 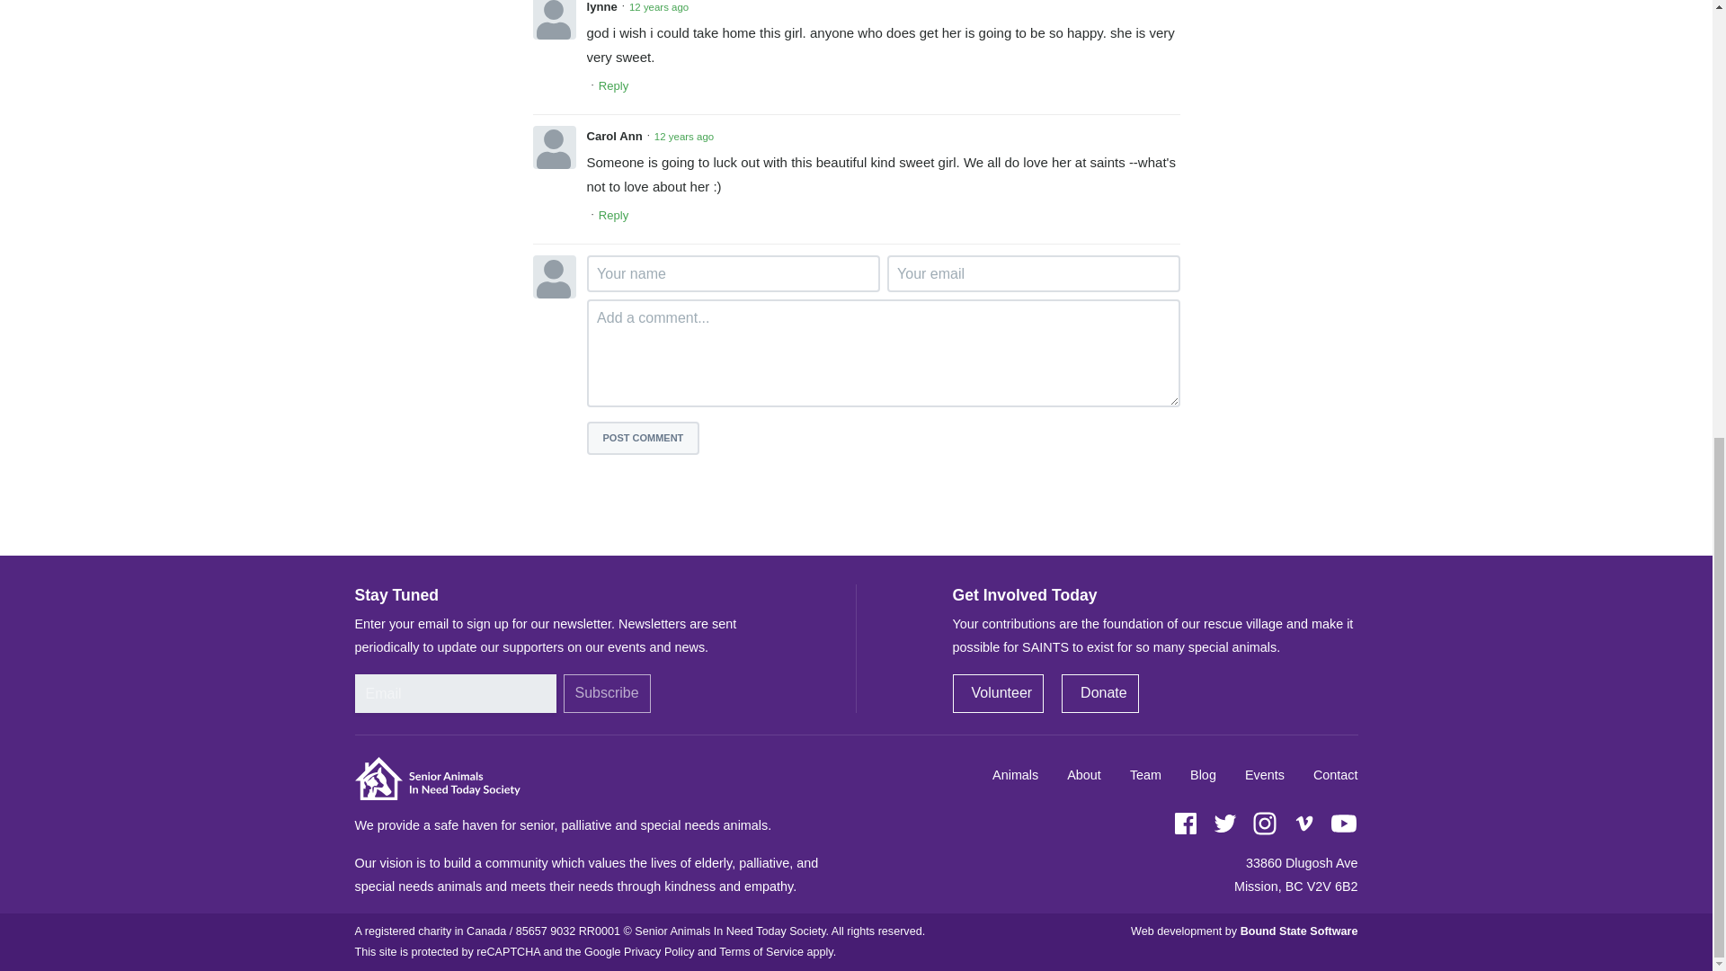 I want to click on Donate, so click(x=1100, y=692).